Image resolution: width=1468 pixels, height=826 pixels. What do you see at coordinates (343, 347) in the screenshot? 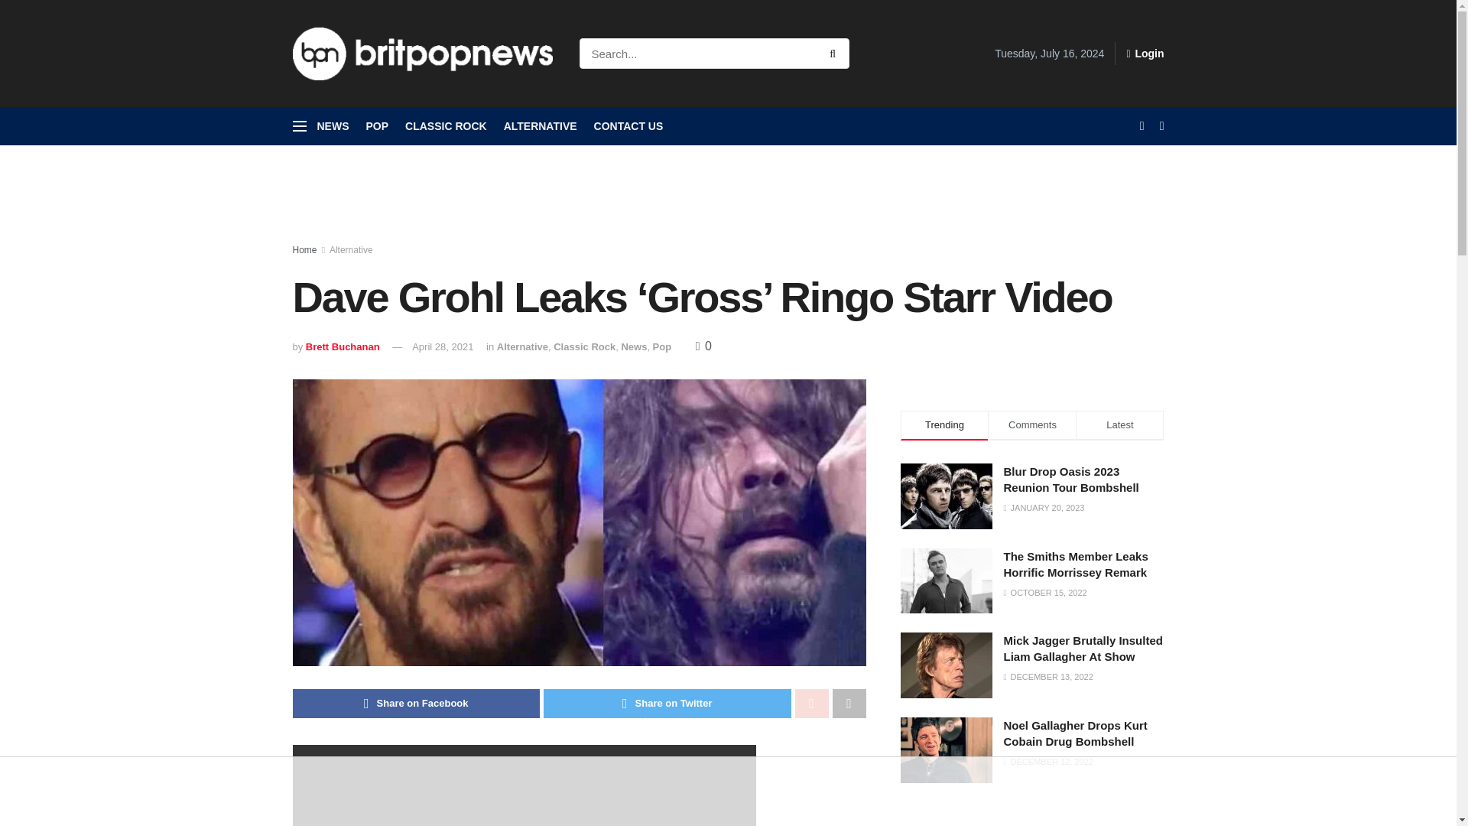
I see `Brett Buchanan` at bounding box center [343, 347].